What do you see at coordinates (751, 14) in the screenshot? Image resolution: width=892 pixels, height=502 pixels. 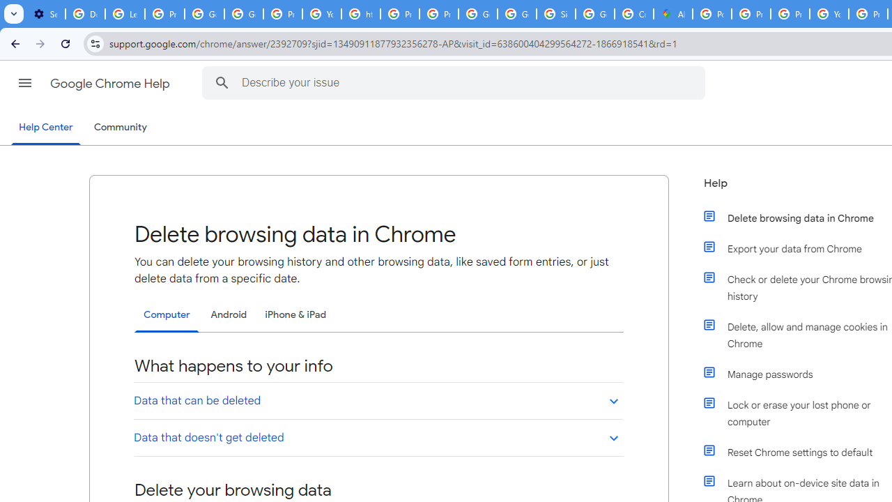 I see `Privacy Help Center - Policies Help` at bounding box center [751, 14].